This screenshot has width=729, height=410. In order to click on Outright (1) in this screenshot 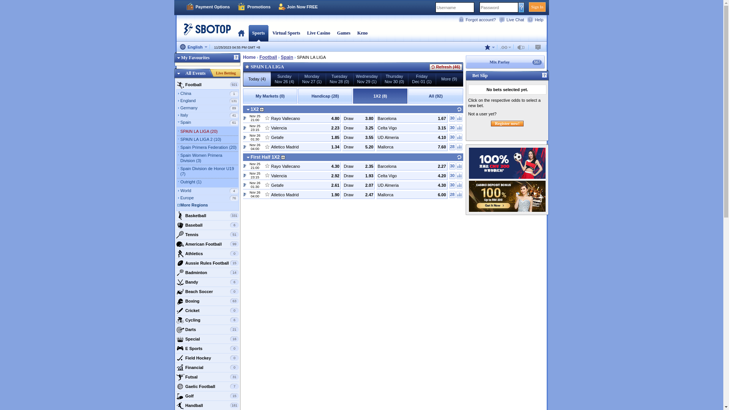, I will do `click(209, 183)`.